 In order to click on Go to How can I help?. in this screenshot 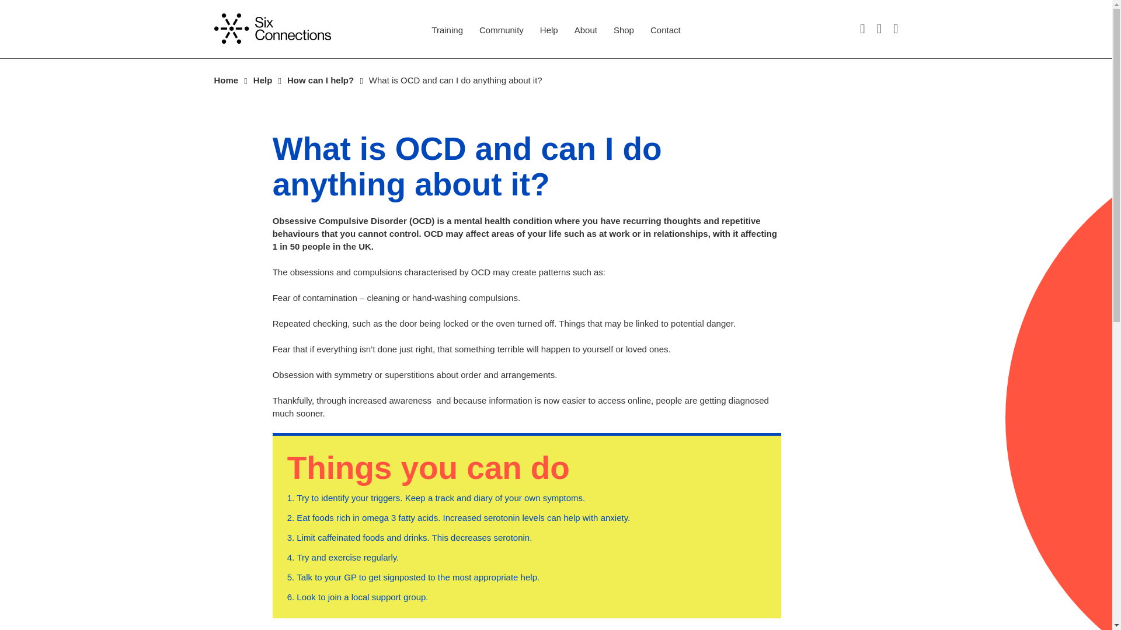, I will do `click(320, 80)`.